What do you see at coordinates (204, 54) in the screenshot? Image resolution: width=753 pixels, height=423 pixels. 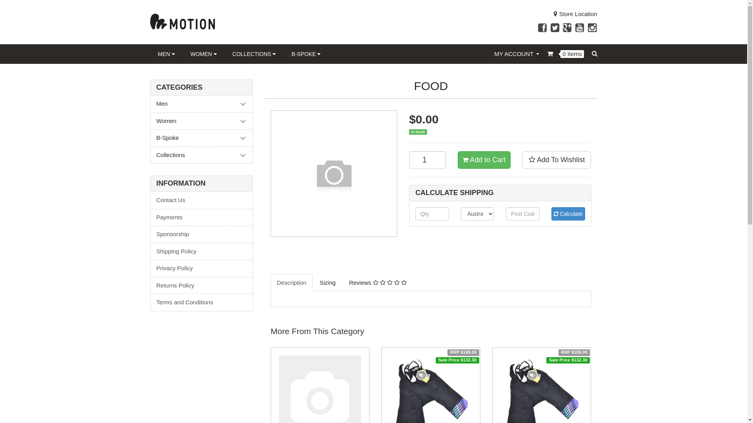 I see `WOMEN` at bounding box center [204, 54].